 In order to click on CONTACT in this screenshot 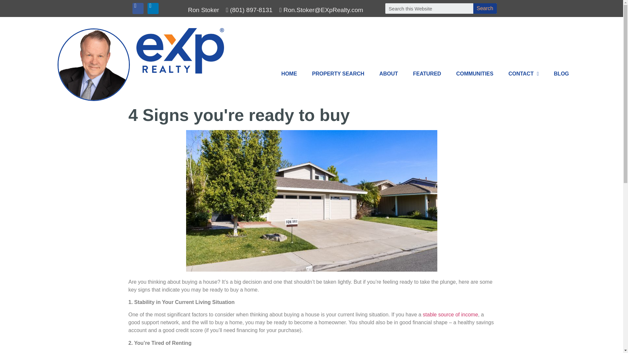, I will do `click(523, 74)`.